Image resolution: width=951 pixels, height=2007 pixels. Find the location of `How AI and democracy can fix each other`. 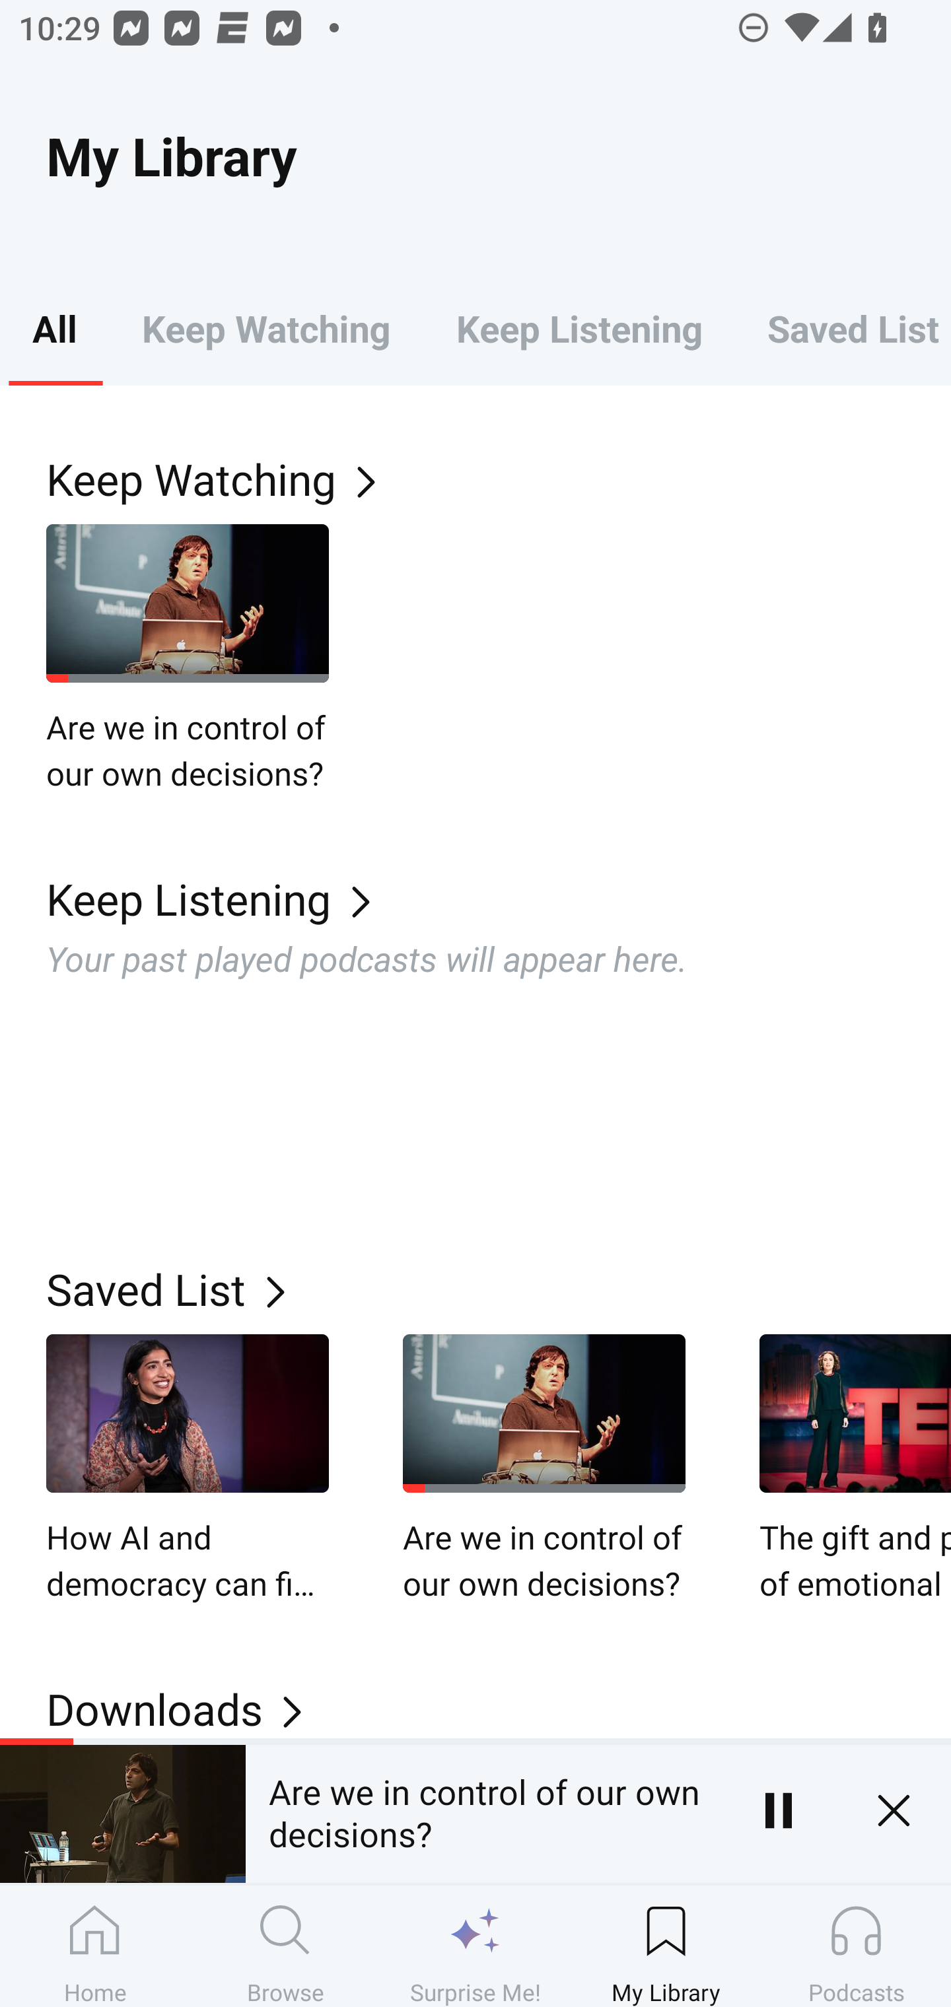

How AI and democracy can fix each other is located at coordinates (188, 1470).